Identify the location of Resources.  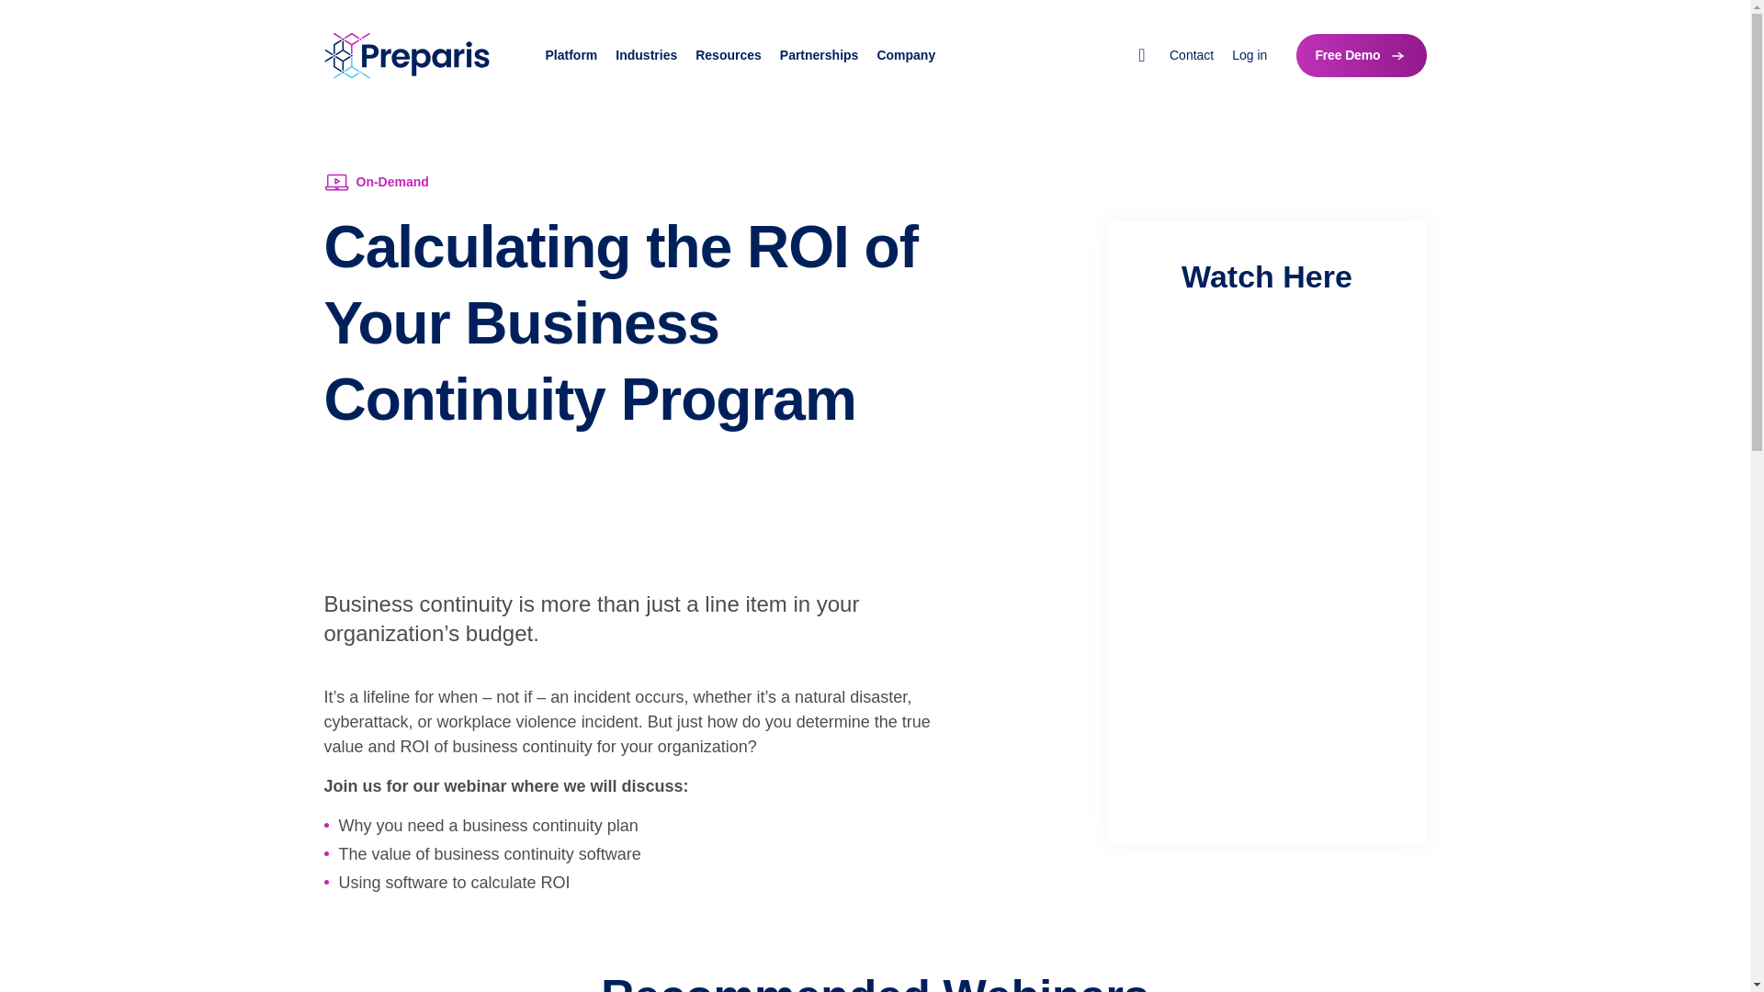
(728, 55).